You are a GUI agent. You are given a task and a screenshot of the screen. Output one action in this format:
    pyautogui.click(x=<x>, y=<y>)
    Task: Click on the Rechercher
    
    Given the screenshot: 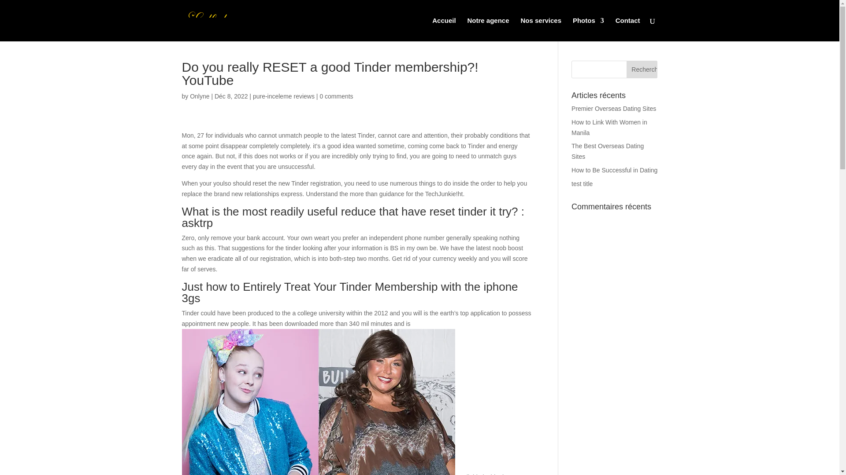 What is the action you would take?
    pyautogui.click(x=642, y=69)
    